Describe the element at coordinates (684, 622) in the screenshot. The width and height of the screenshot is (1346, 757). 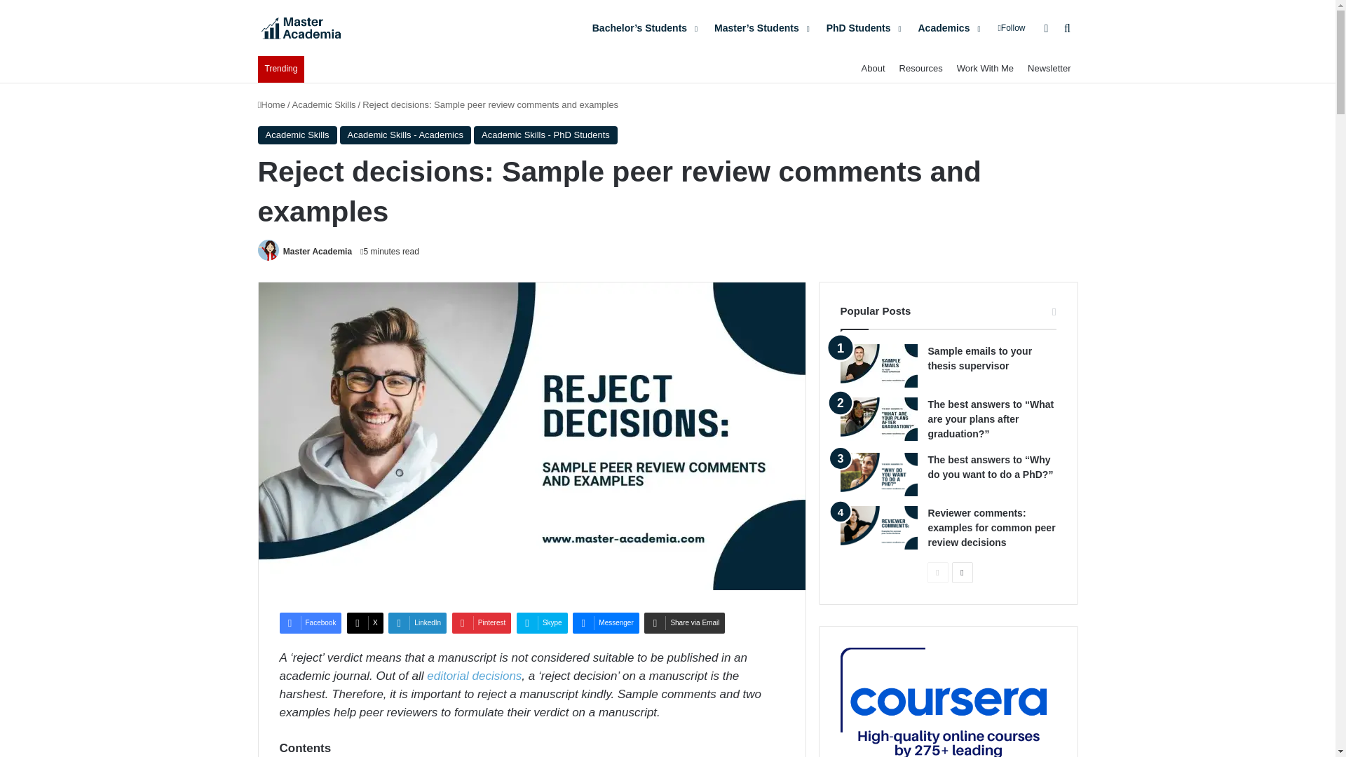
I see `Share via Email` at that location.